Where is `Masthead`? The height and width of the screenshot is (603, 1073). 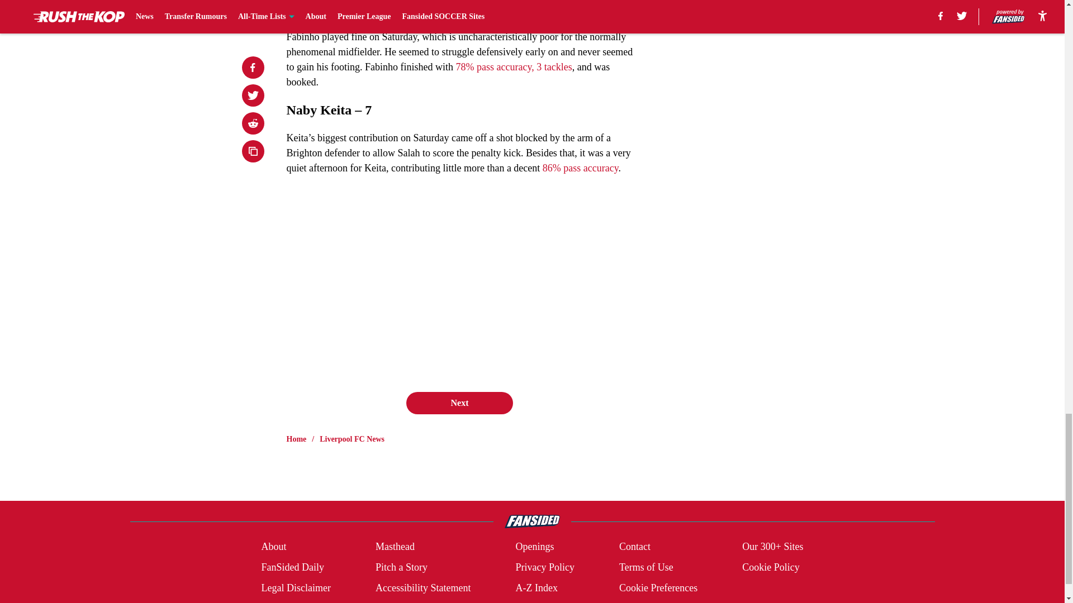 Masthead is located at coordinates (395, 546).